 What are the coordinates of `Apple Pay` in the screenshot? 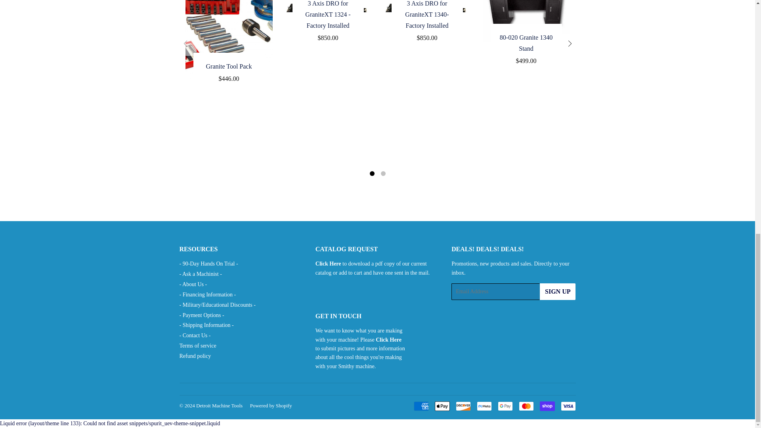 It's located at (442, 406).